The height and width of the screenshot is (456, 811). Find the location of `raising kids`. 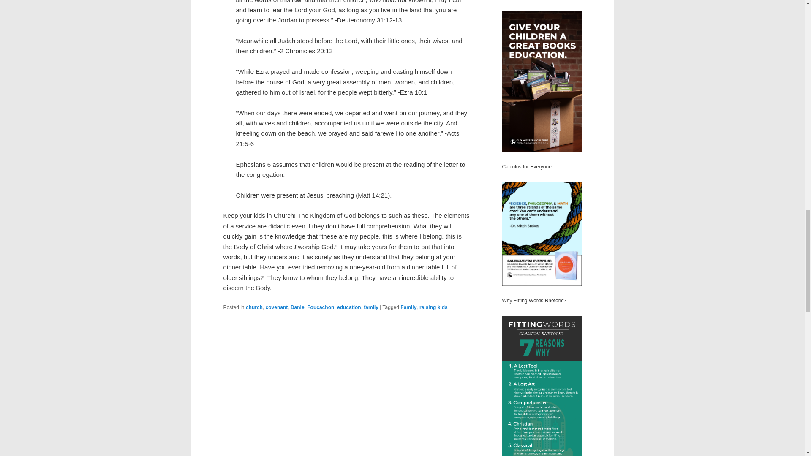

raising kids is located at coordinates (433, 307).